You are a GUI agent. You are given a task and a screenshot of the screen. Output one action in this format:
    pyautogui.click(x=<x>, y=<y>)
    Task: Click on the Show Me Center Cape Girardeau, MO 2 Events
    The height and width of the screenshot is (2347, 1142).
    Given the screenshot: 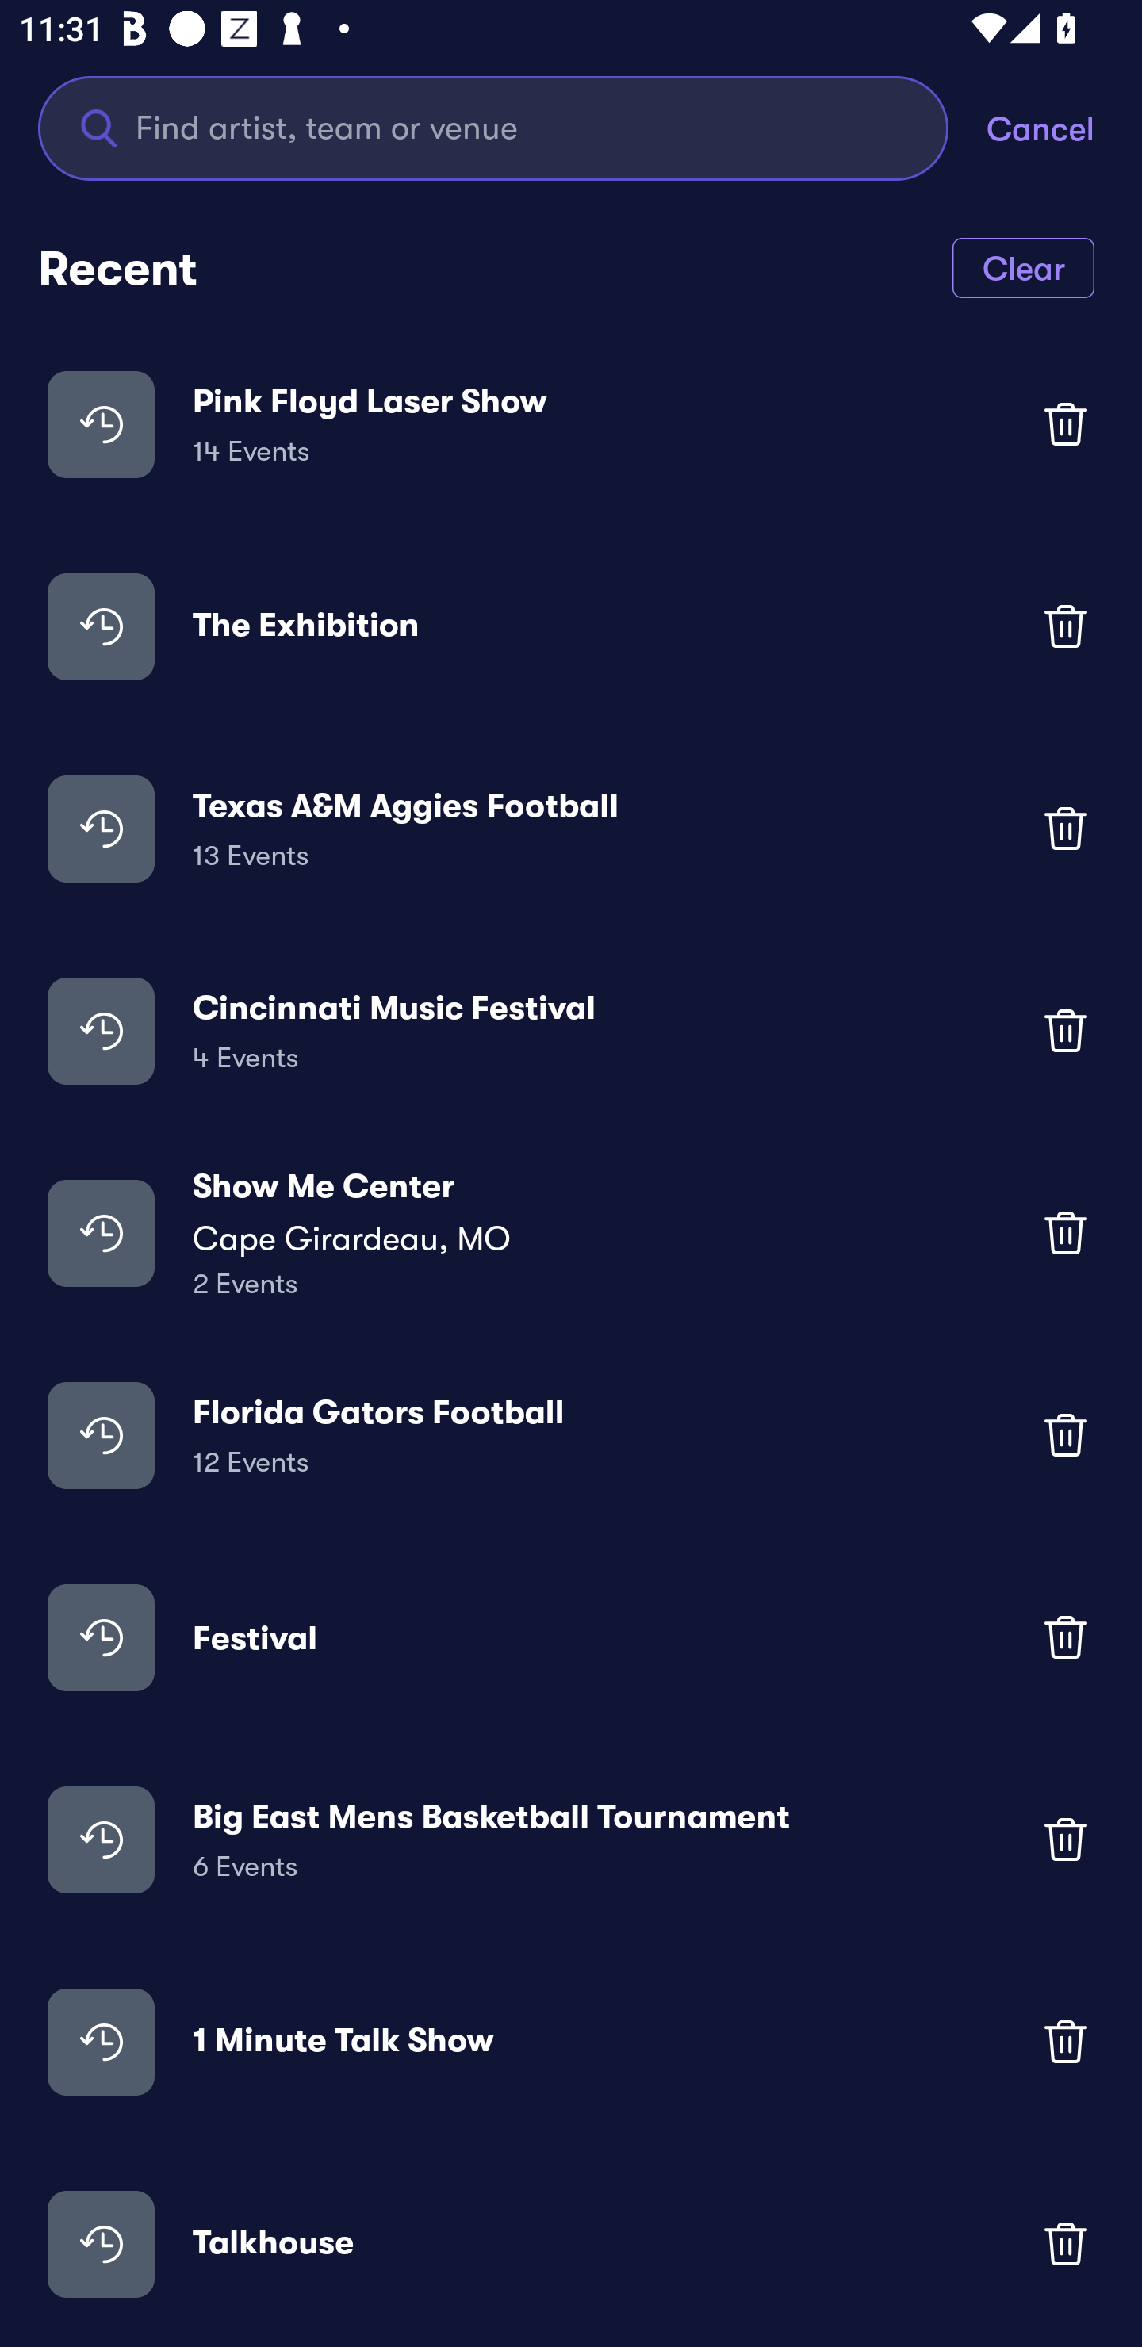 What is the action you would take?
    pyautogui.click(x=571, y=1233)
    